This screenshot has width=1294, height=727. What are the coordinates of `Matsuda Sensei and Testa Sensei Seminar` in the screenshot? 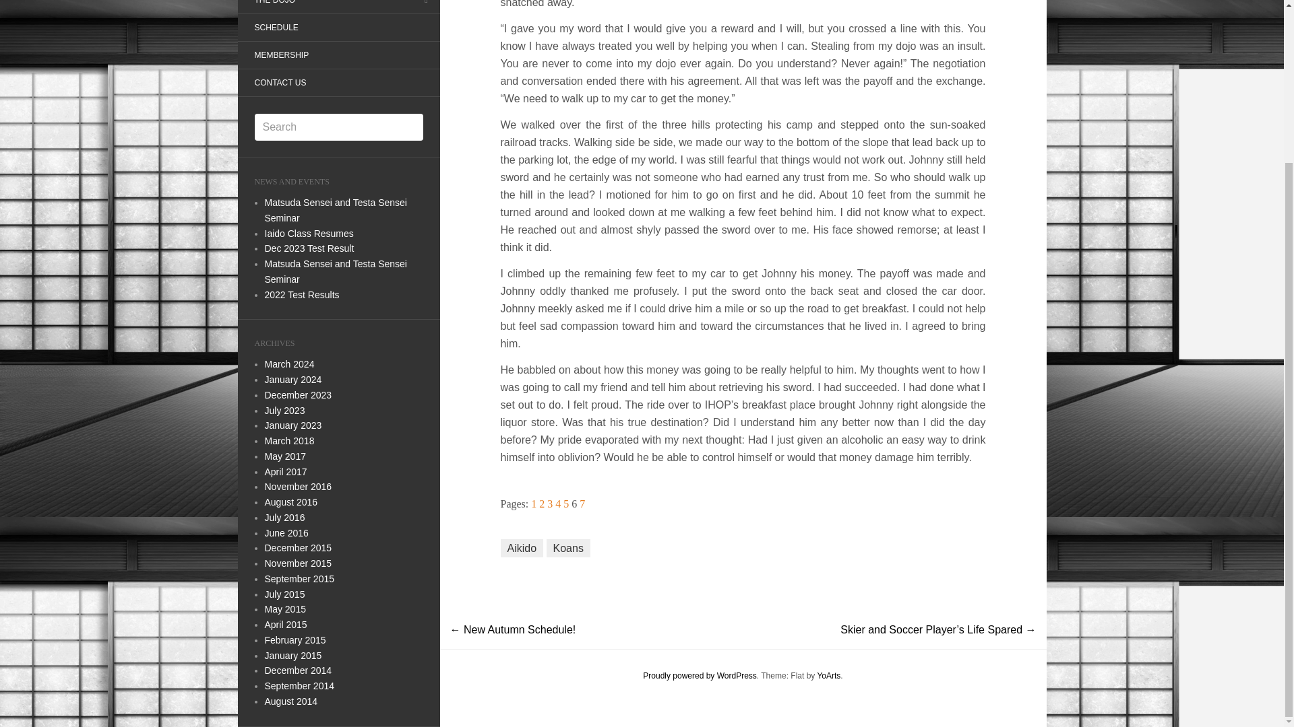 It's located at (334, 210).